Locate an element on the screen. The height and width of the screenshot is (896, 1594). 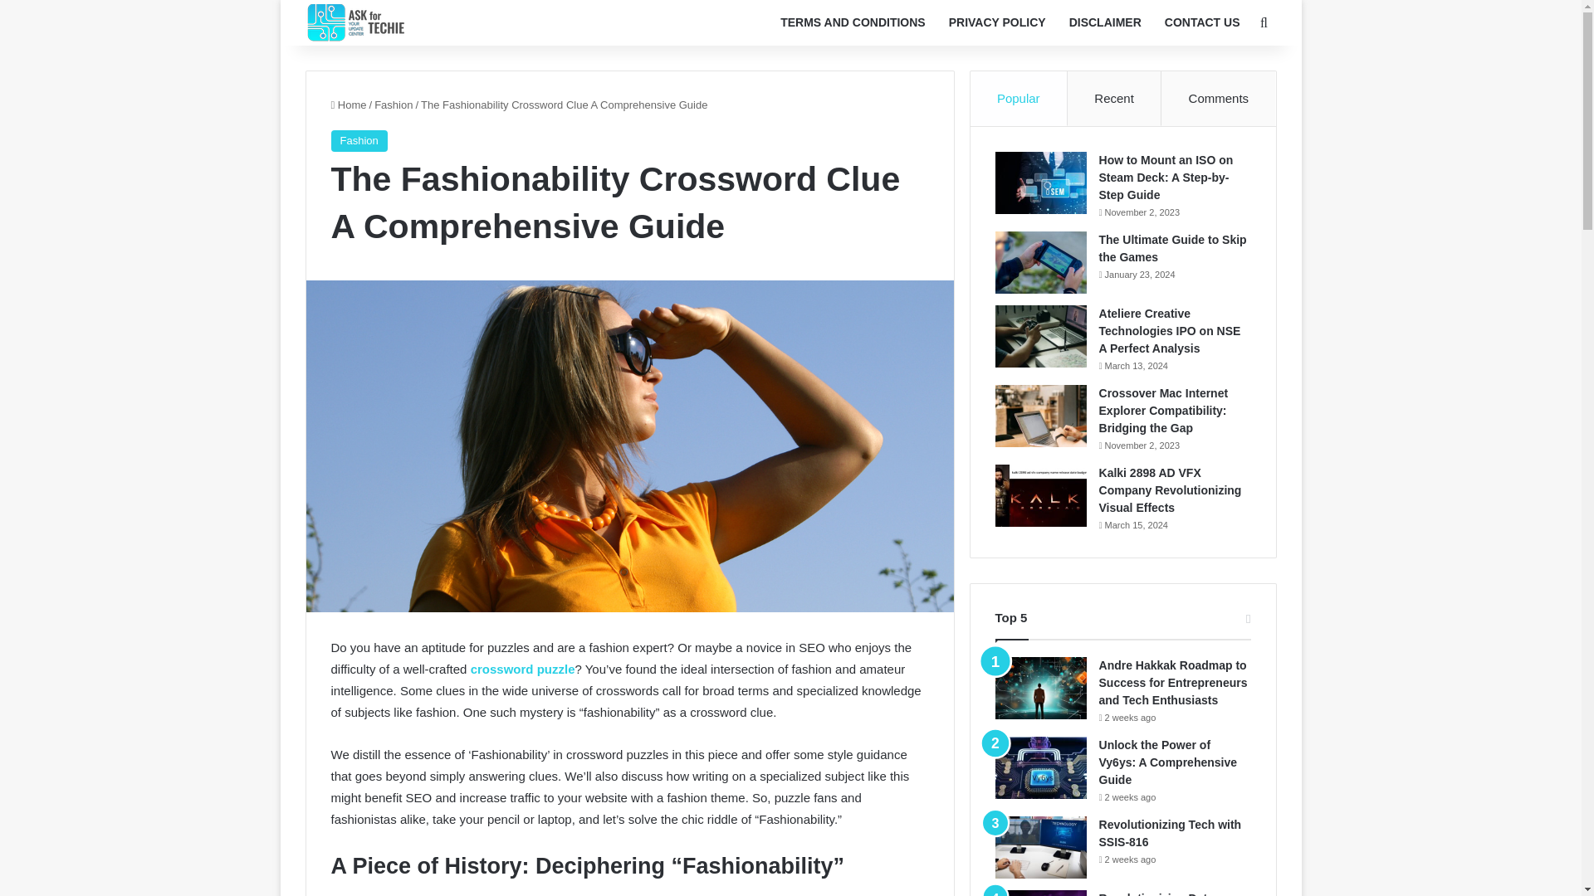
TERMS AND CONDITIONS is located at coordinates (852, 23).